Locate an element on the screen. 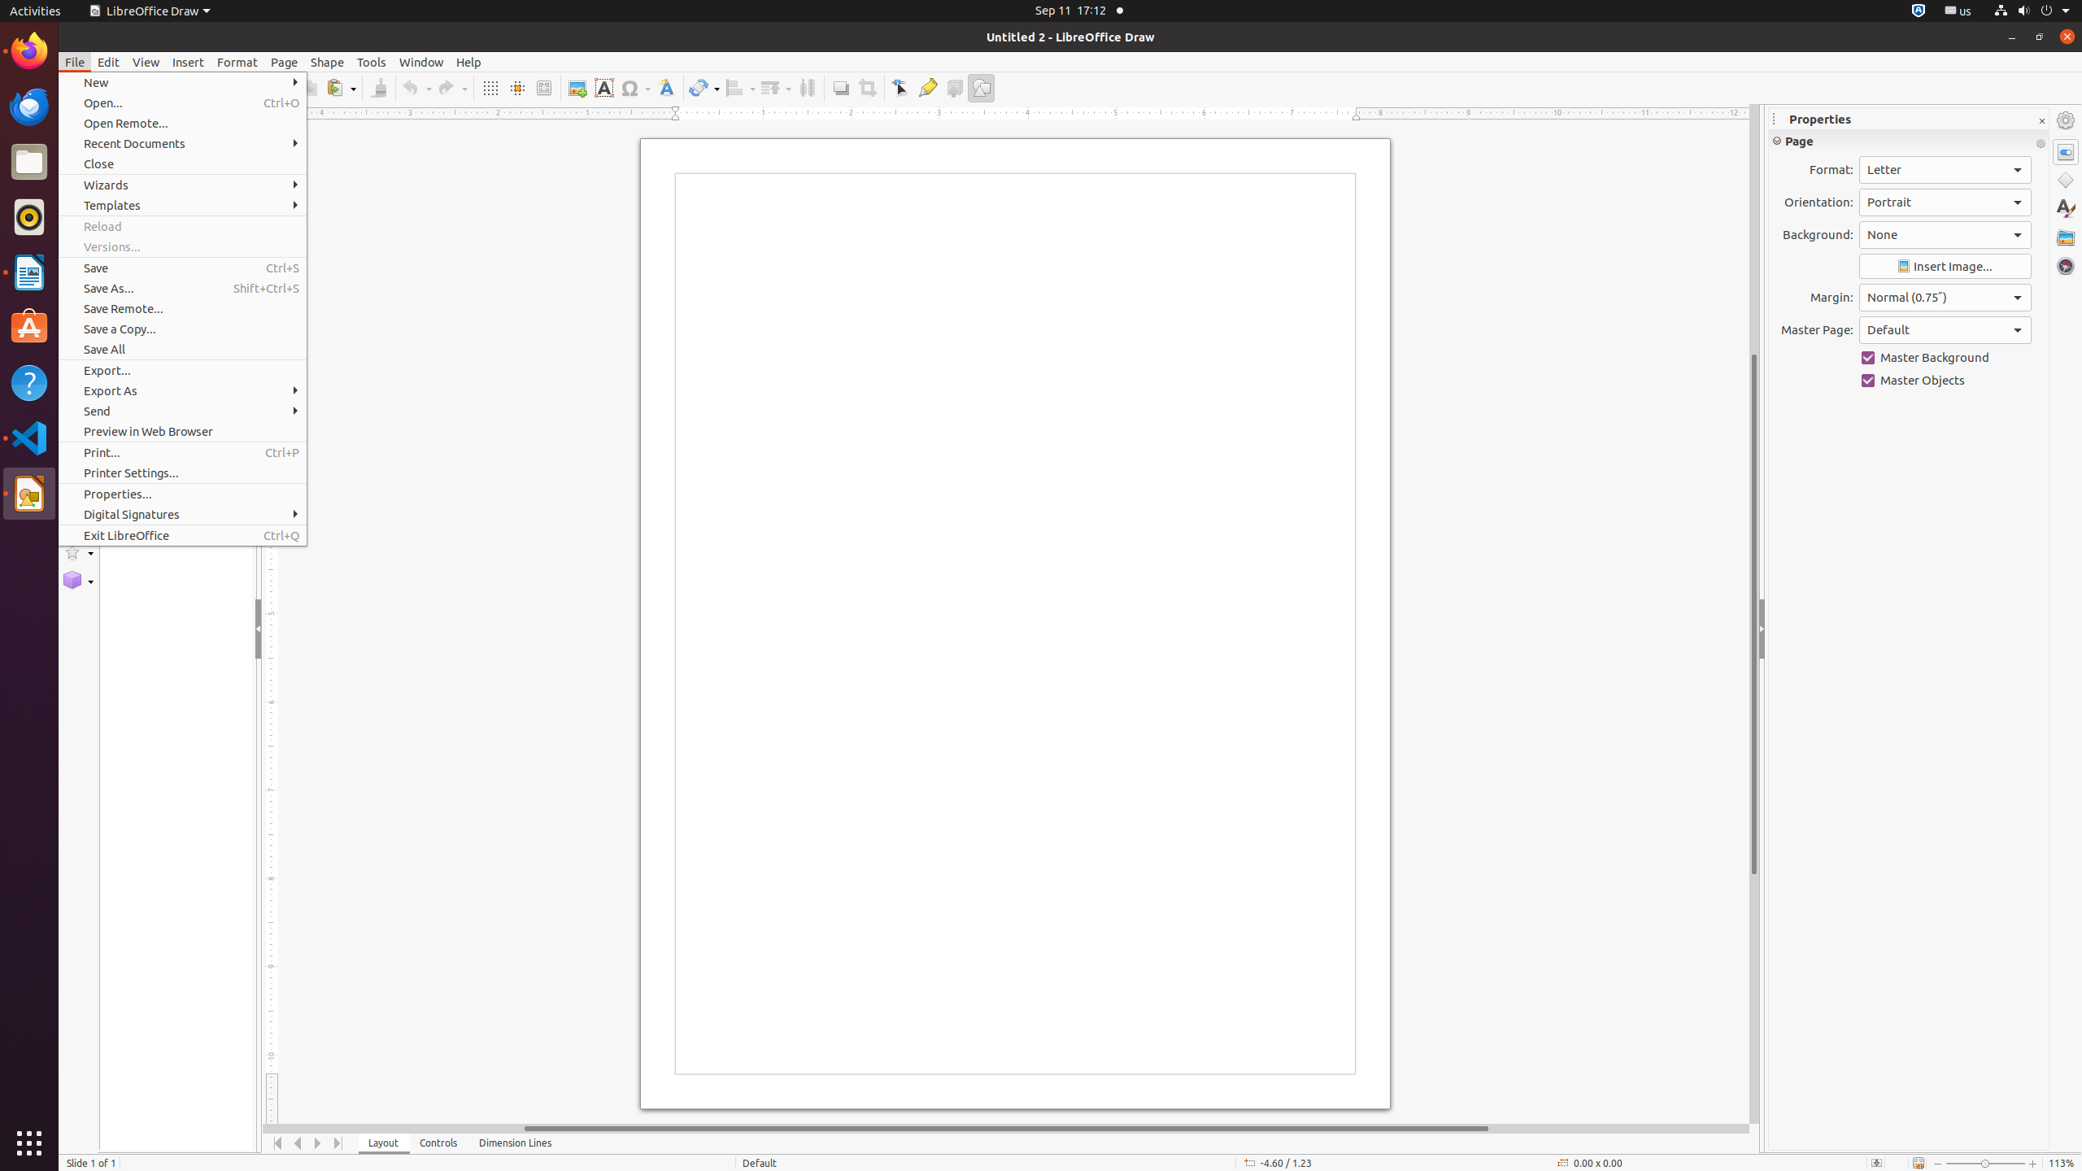  Dimension Lines is located at coordinates (516, 1143).